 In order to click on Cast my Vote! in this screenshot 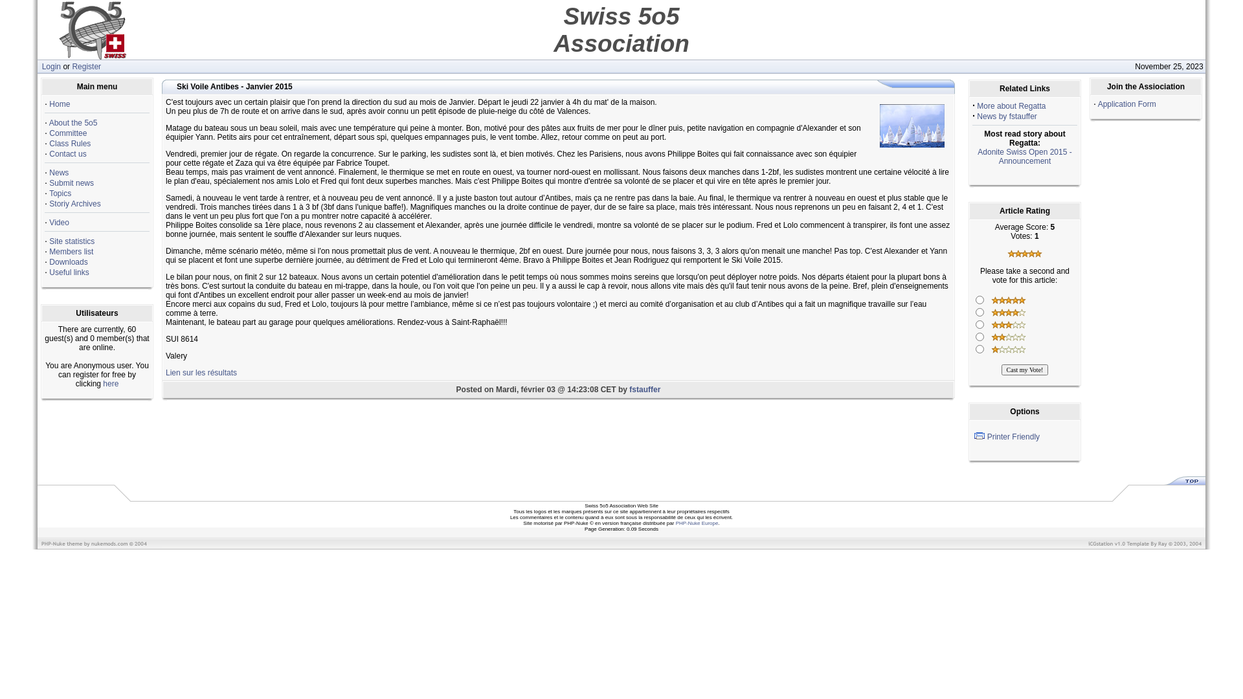, I will do `click(1025, 370)`.